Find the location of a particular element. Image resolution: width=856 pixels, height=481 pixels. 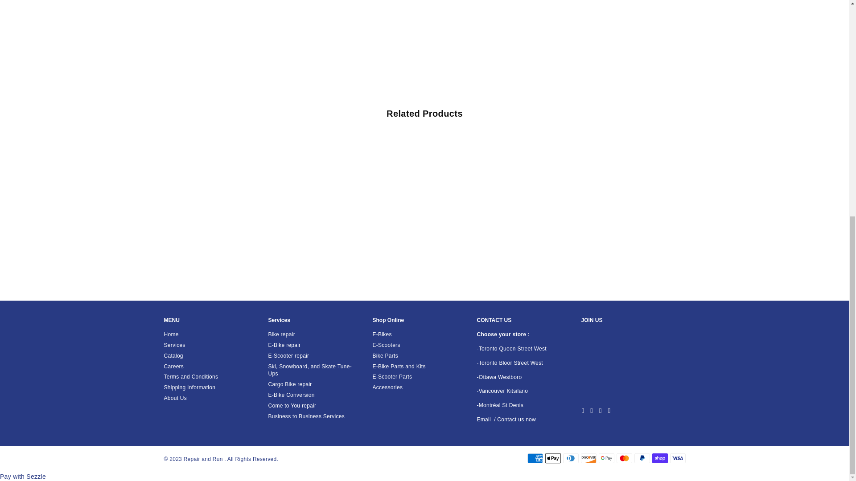

PayPal is located at coordinates (642, 458).